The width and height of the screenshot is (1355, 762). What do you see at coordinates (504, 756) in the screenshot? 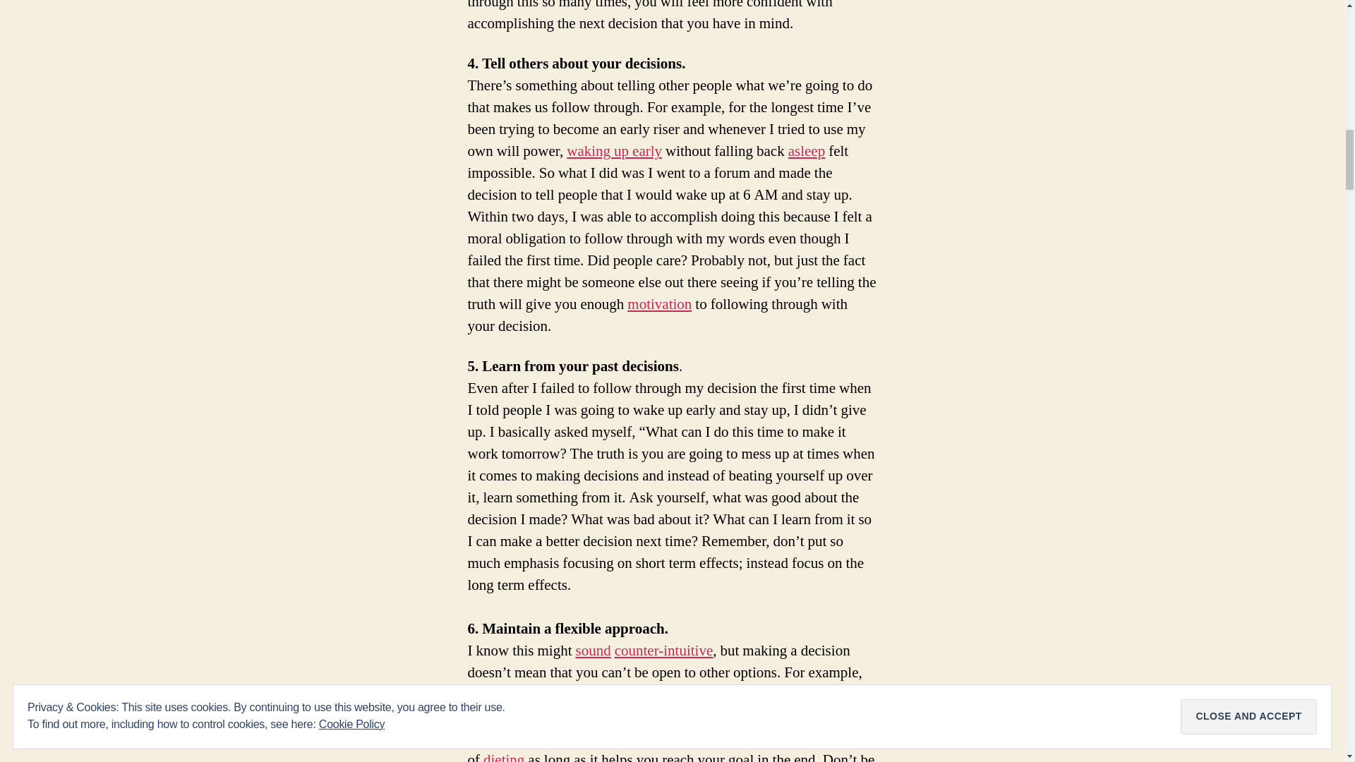
I see `Dieting` at bounding box center [504, 756].